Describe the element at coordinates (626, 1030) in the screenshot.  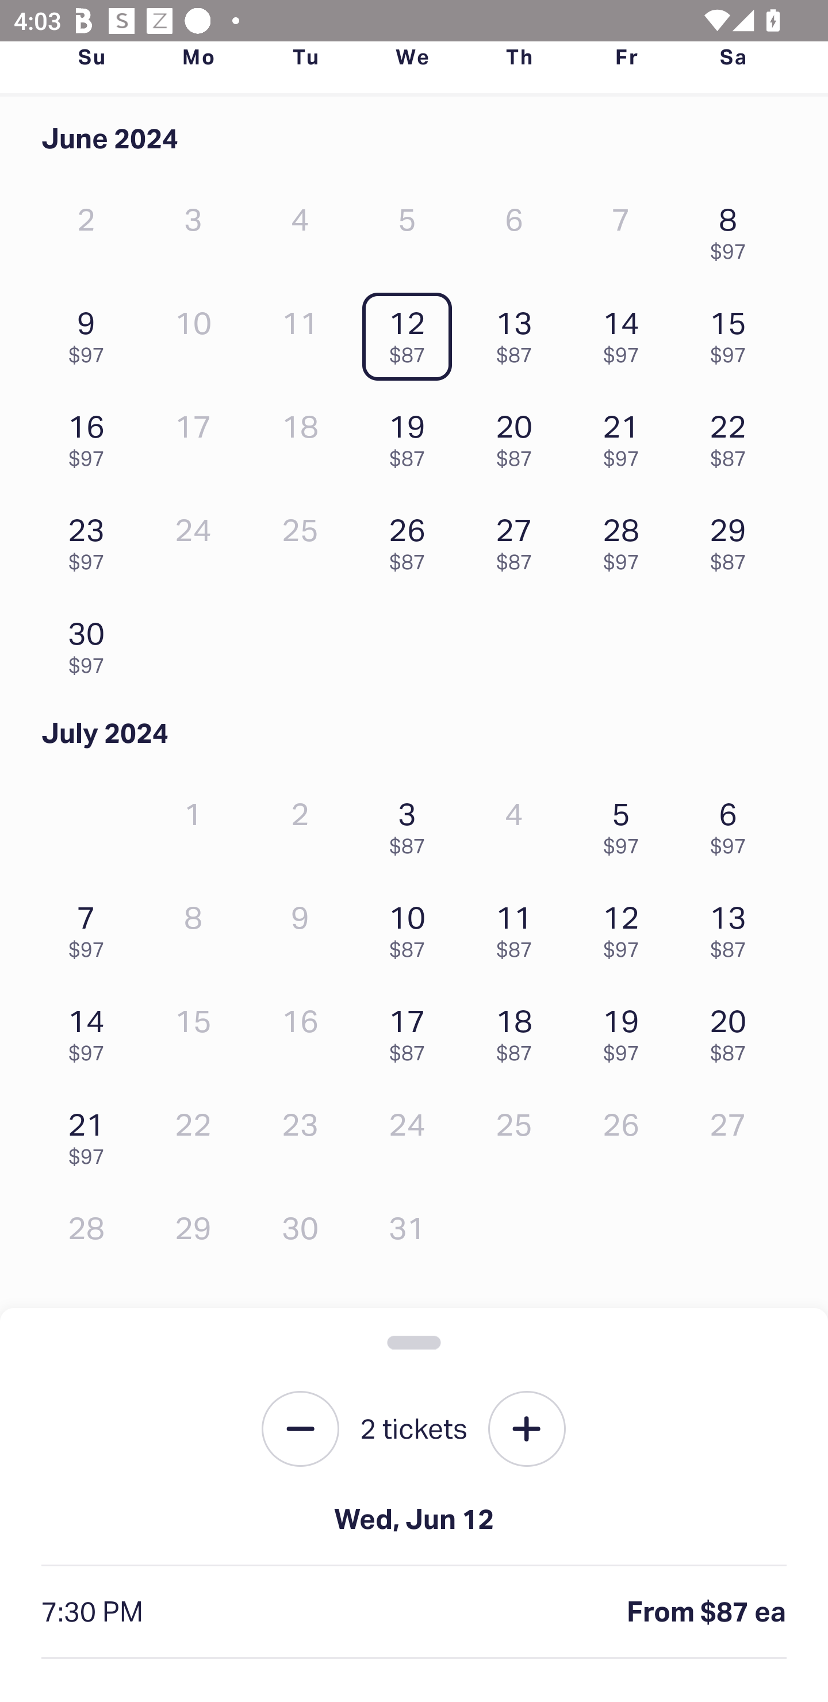
I see `19 $97` at that location.